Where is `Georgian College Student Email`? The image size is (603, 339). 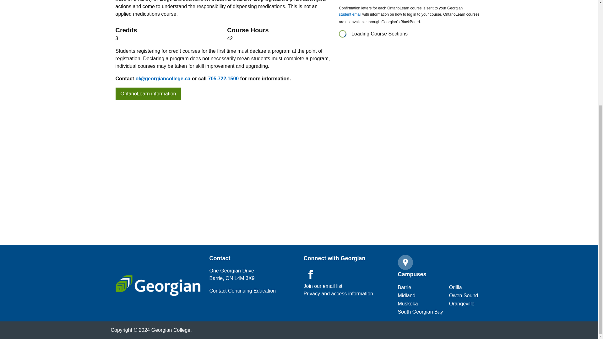
Georgian College Student Email is located at coordinates (350, 15).